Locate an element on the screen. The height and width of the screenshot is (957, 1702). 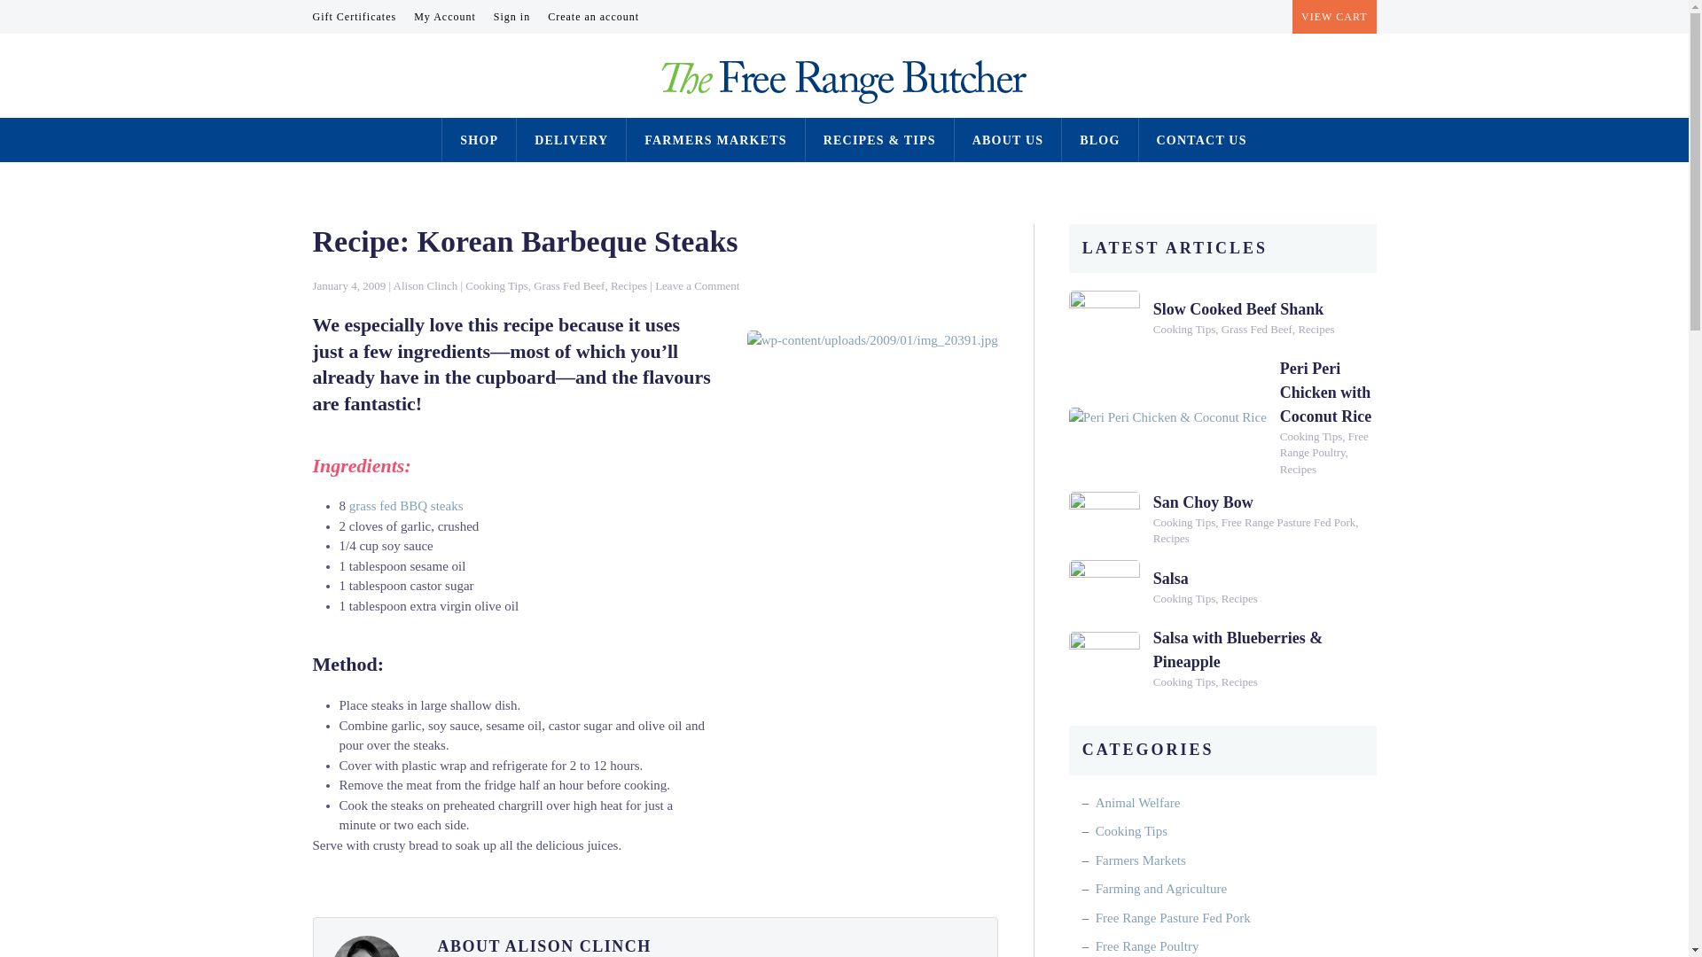
Salsa with Blueberries & Pineapple is located at coordinates (1238, 650).